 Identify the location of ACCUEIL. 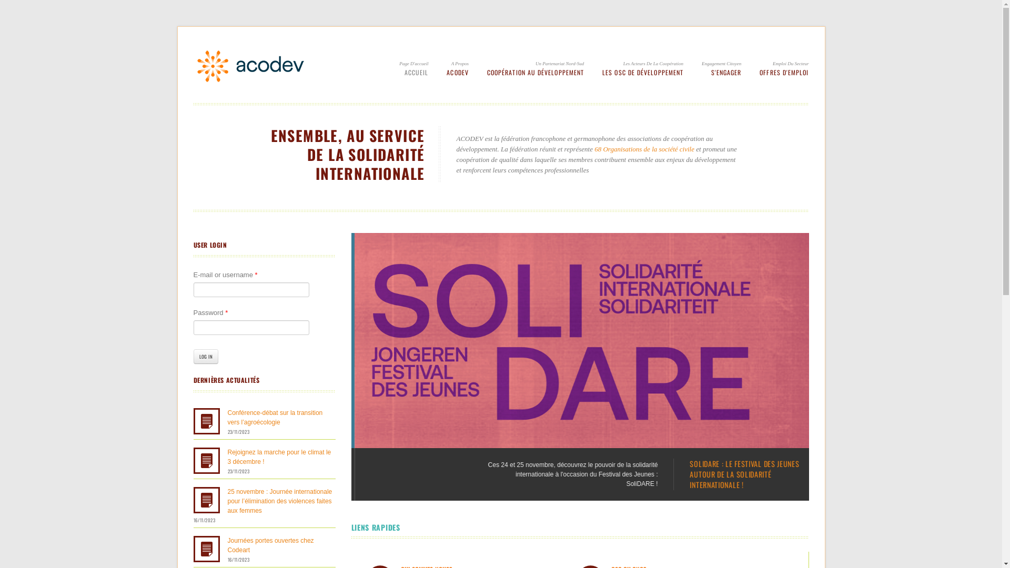
(413, 73).